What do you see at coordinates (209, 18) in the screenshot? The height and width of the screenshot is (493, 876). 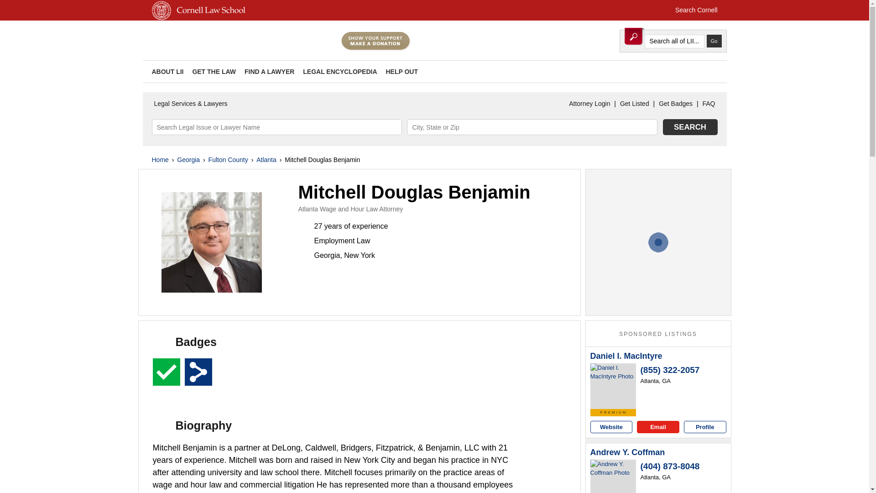 I see `Cornell Law School` at bounding box center [209, 18].